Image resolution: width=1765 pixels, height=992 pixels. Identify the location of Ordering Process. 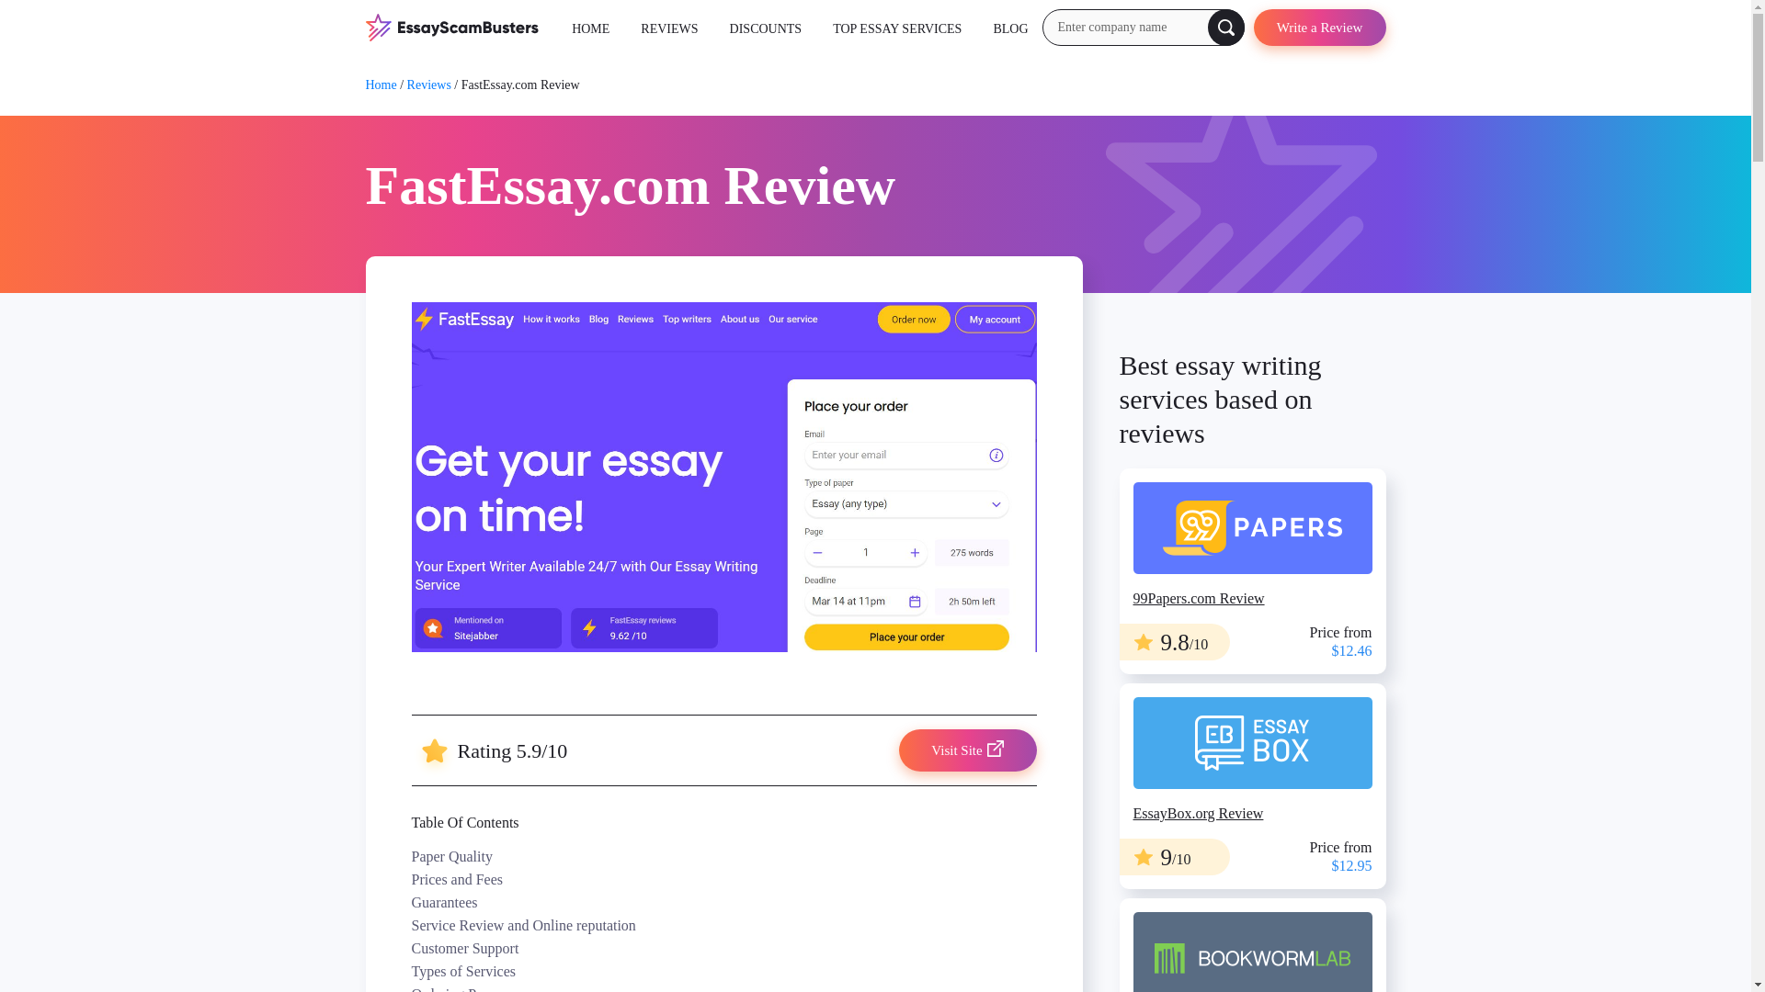
(724, 987).